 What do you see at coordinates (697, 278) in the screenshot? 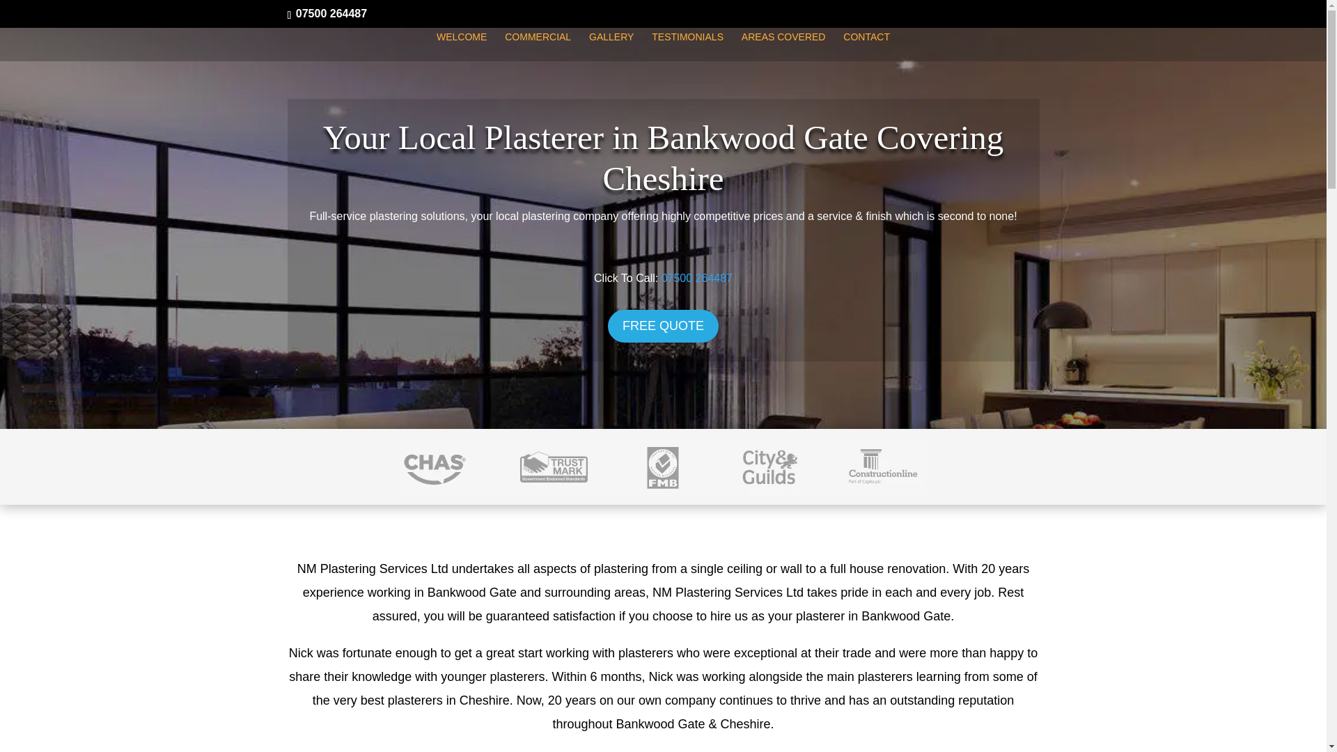
I see `07500 264487` at bounding box center [697, 278].